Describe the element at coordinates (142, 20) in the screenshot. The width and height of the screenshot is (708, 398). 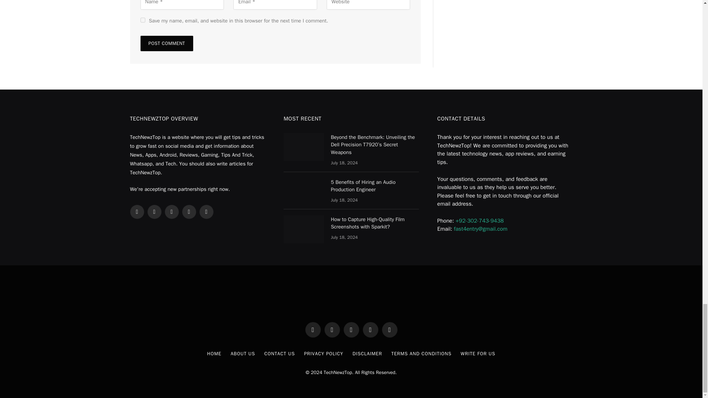
I see `yes` at that location.